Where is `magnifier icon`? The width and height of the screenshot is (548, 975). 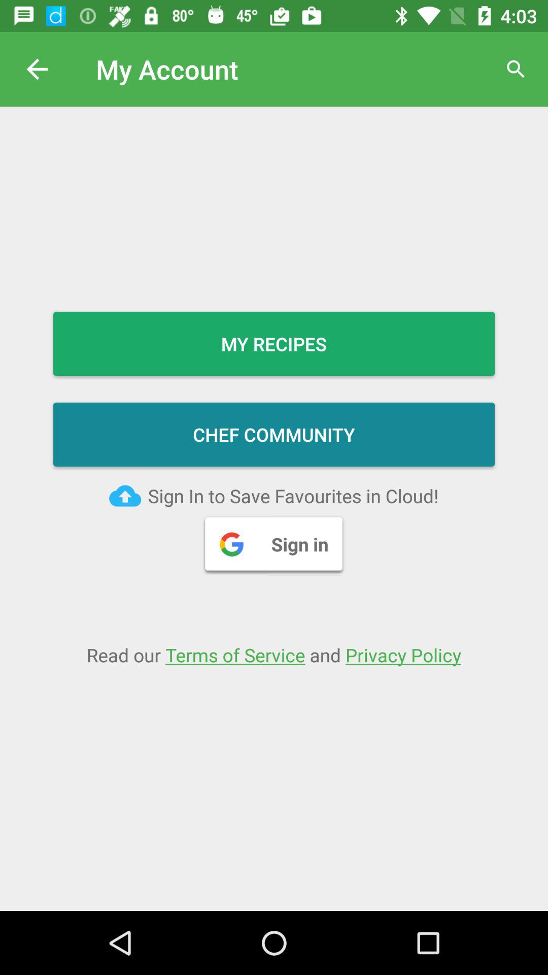 magnifier icon is located at coordinates (516, 69).